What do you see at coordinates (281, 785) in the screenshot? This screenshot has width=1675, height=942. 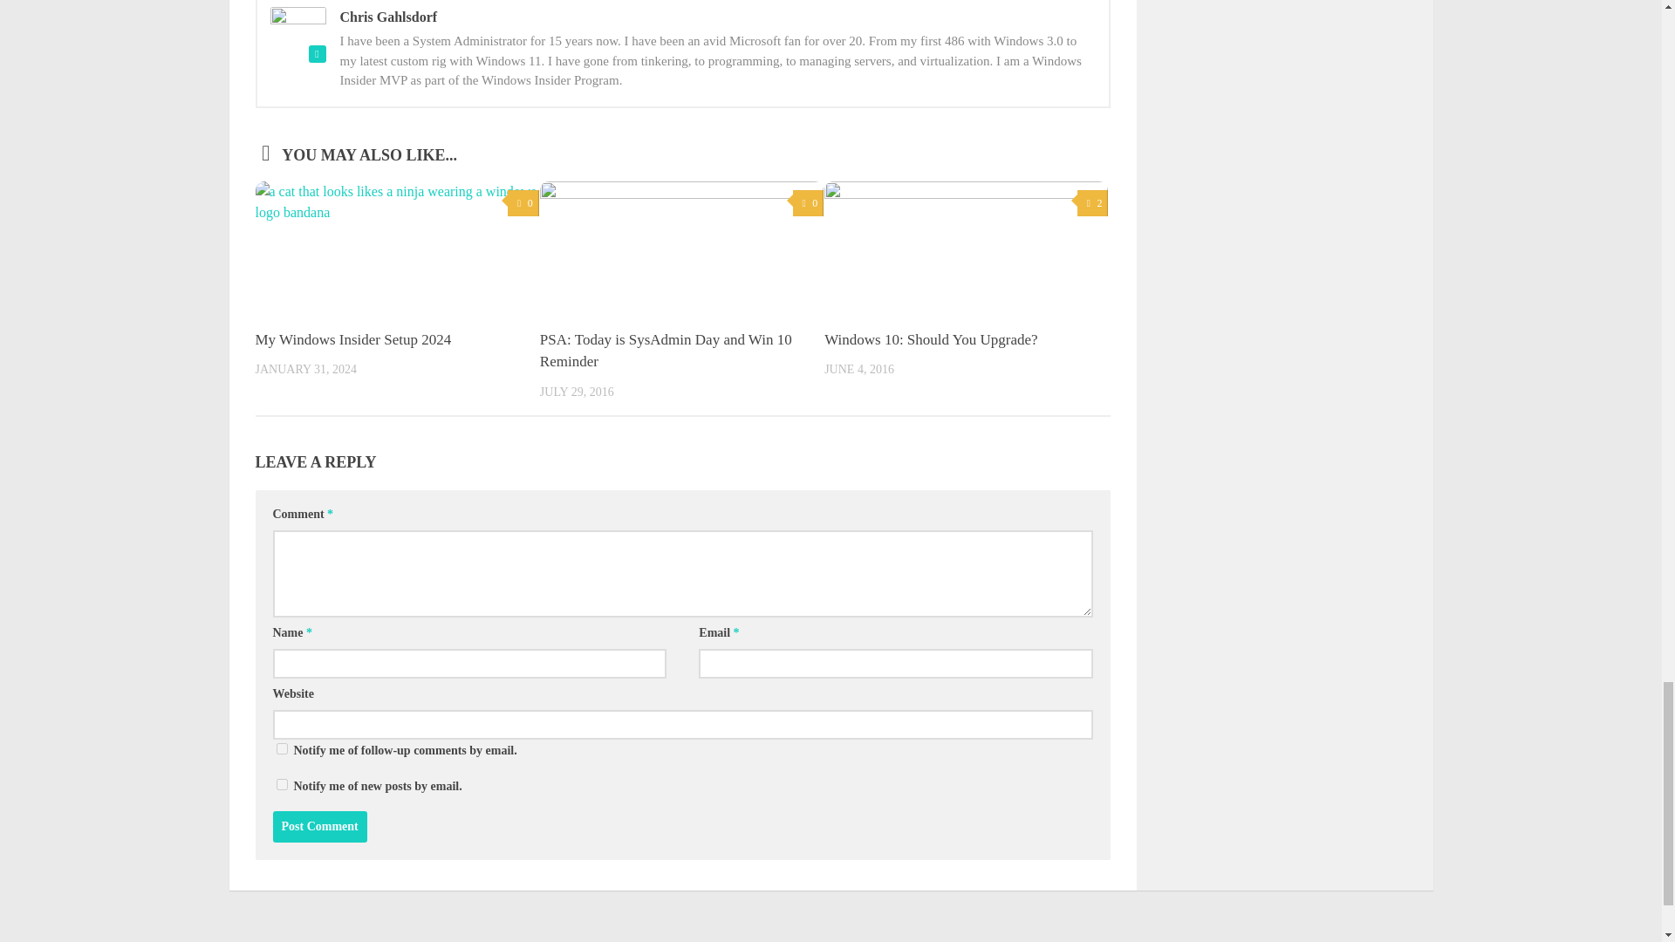 I see `subscribe` at bounding box center [281, 785].